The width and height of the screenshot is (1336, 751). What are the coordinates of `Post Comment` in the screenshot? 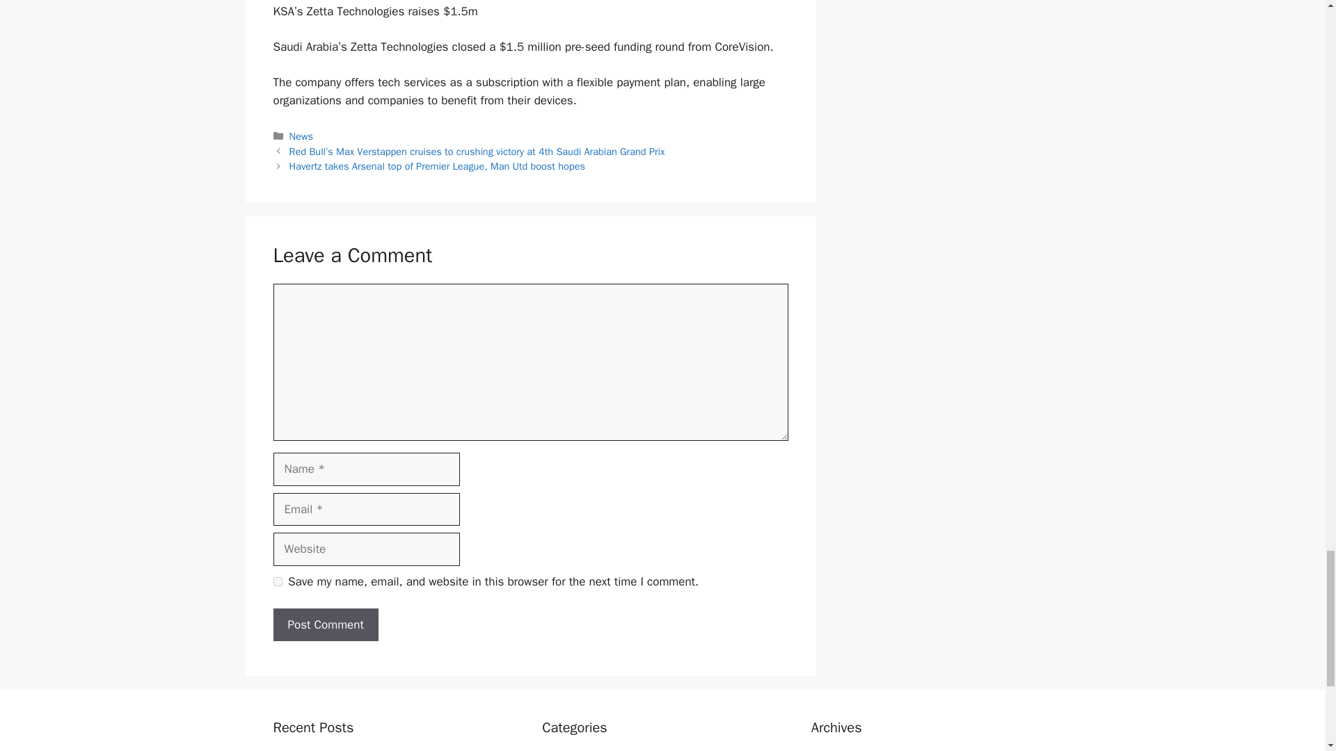 It's located at (325, 624).